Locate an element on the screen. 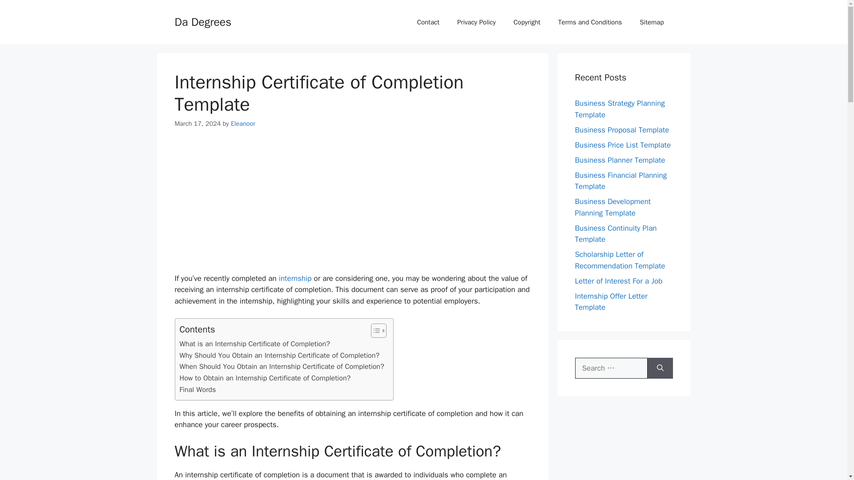 The width and height of the screenshot is (854, 480). Da Degrees is located at coordinates (203, 21).